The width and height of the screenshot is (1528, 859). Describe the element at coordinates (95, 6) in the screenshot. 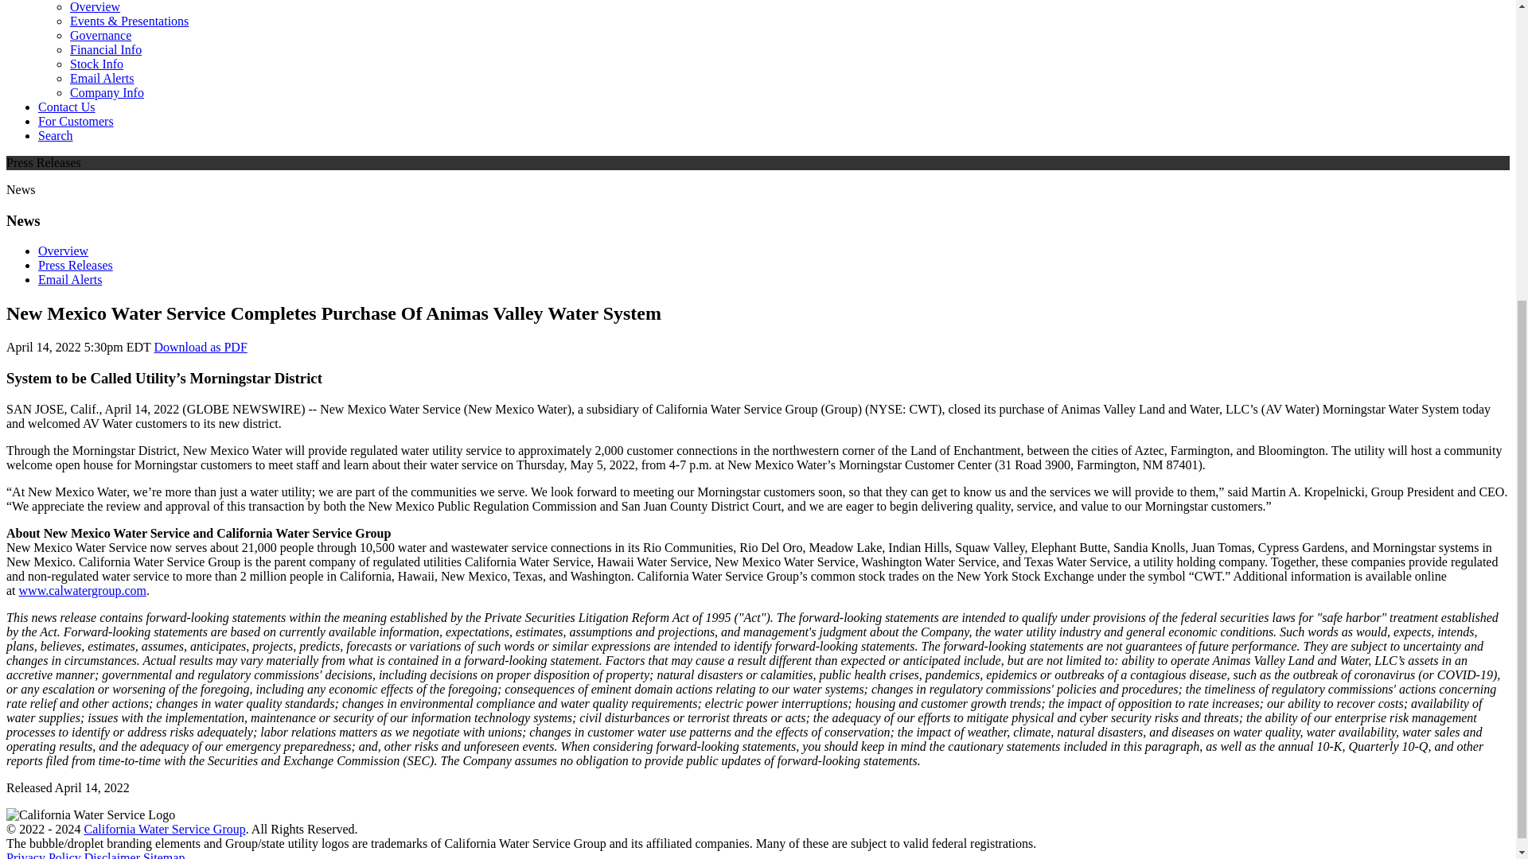

I see `Overview` at that location.